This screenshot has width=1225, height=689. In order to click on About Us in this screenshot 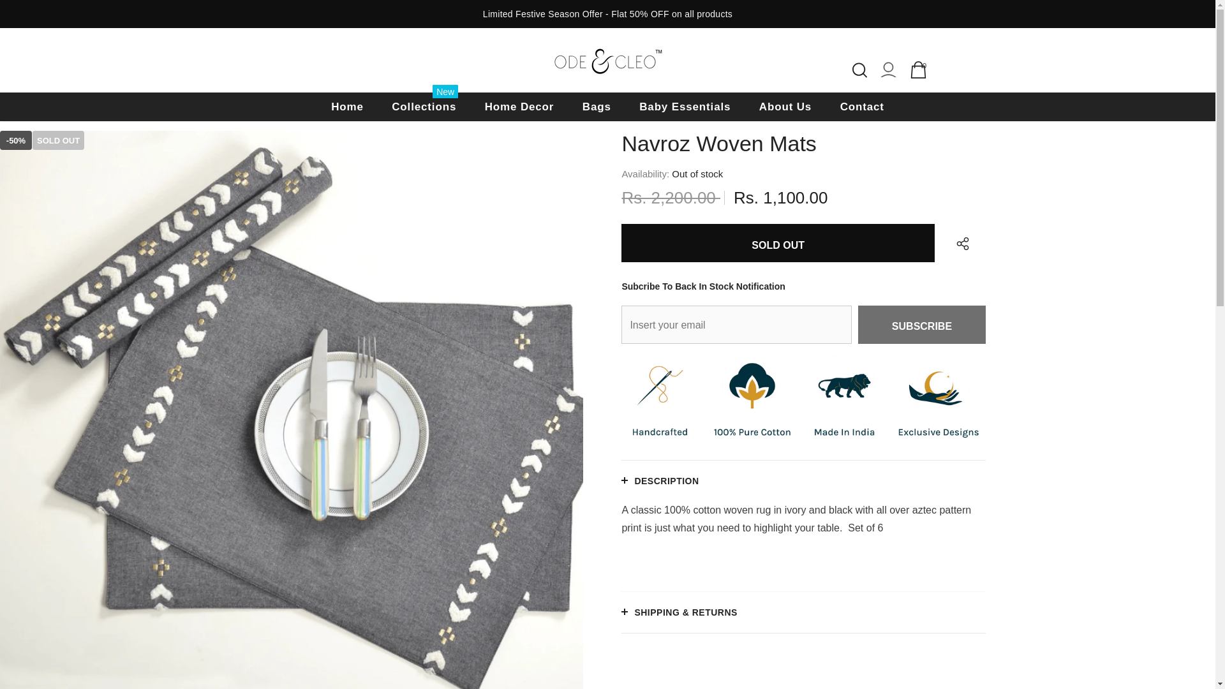, I will do `click(919, 70)`.